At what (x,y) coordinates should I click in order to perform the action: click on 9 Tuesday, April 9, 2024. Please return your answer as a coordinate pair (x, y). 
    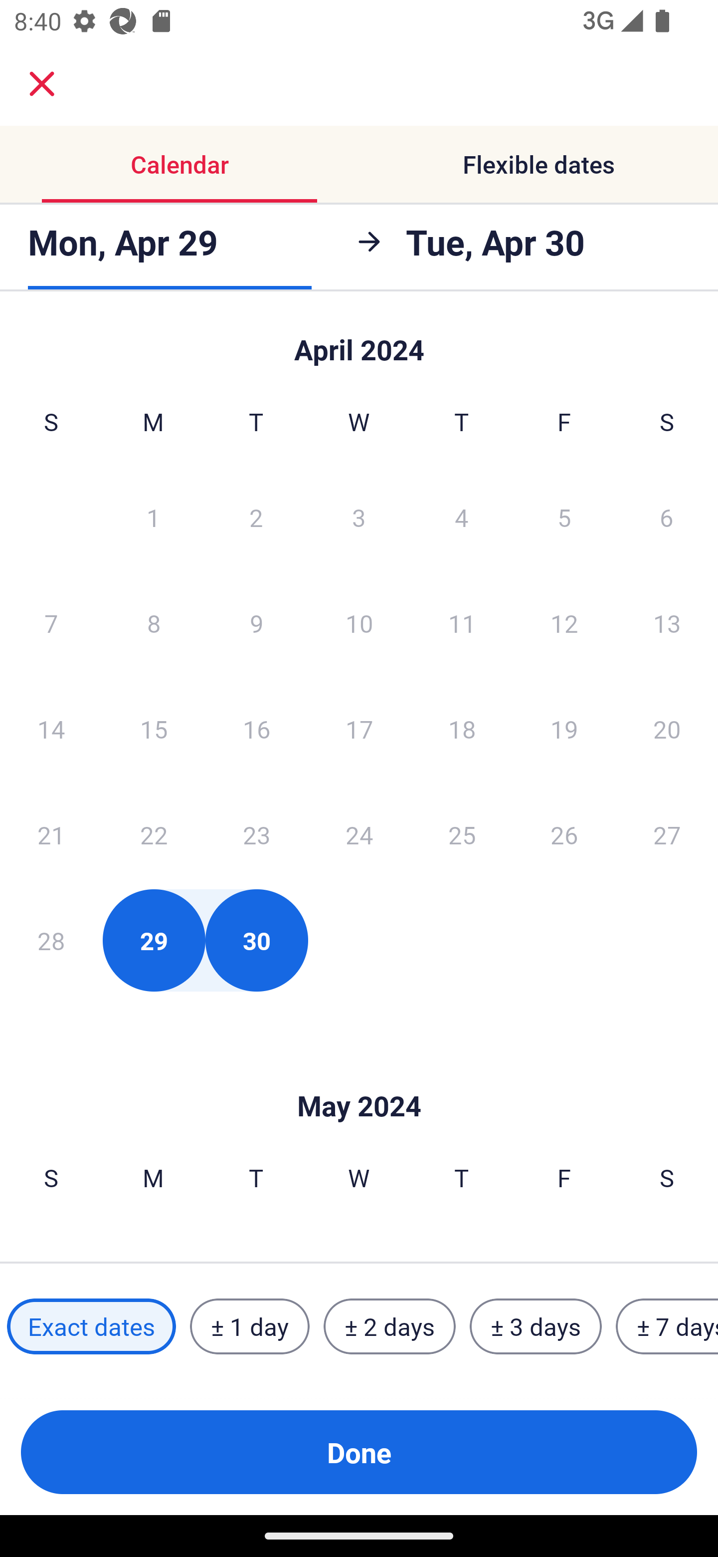
    Looking at the image, I should click on (256, 623).